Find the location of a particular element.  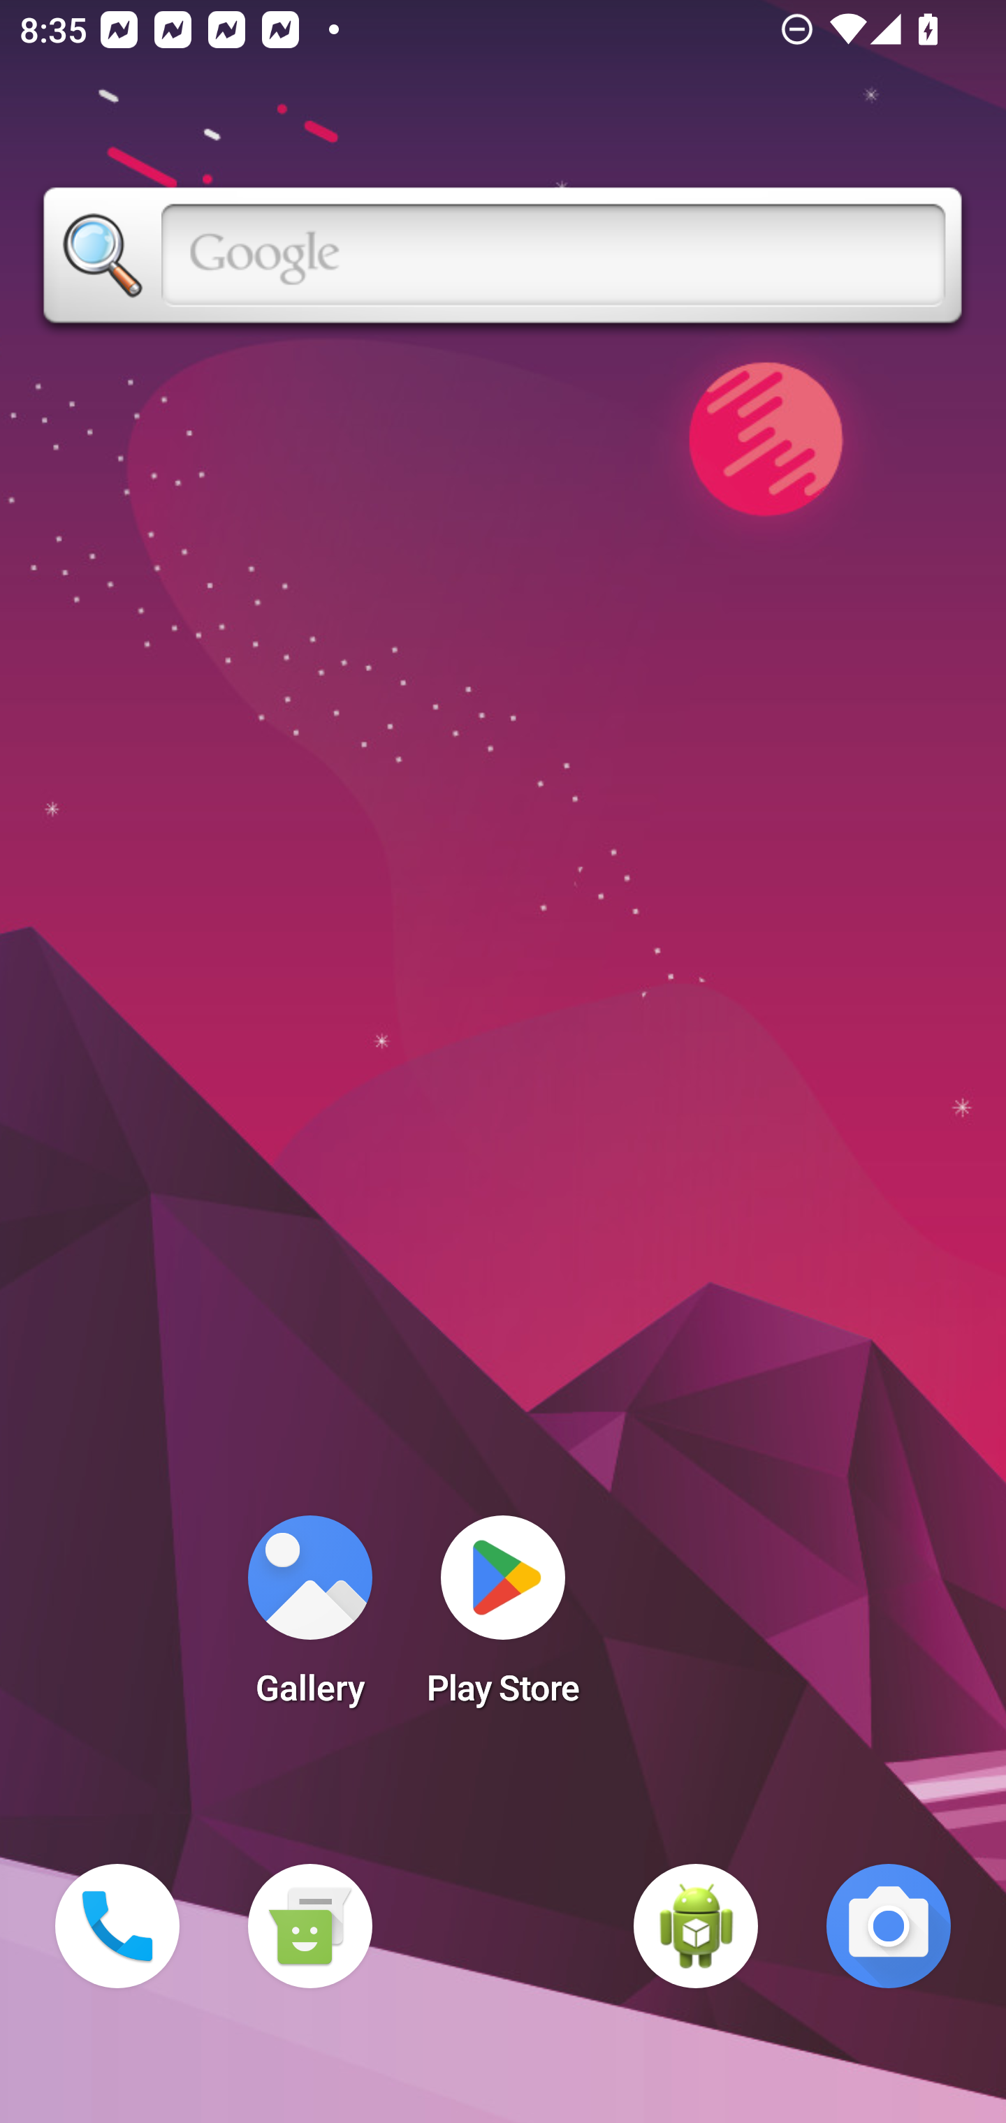

Messaging is located at coordinates (309, 1926).